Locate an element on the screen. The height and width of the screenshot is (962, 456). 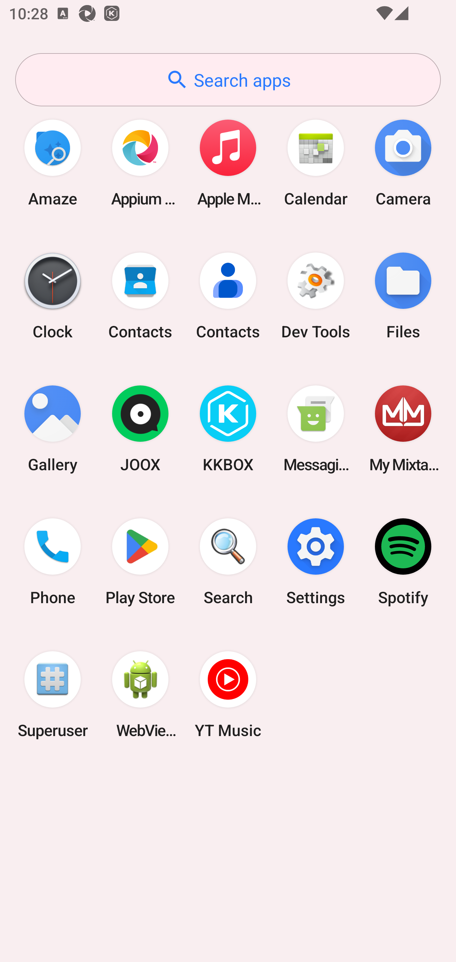
Contacts is located at coordinates (140, 296).